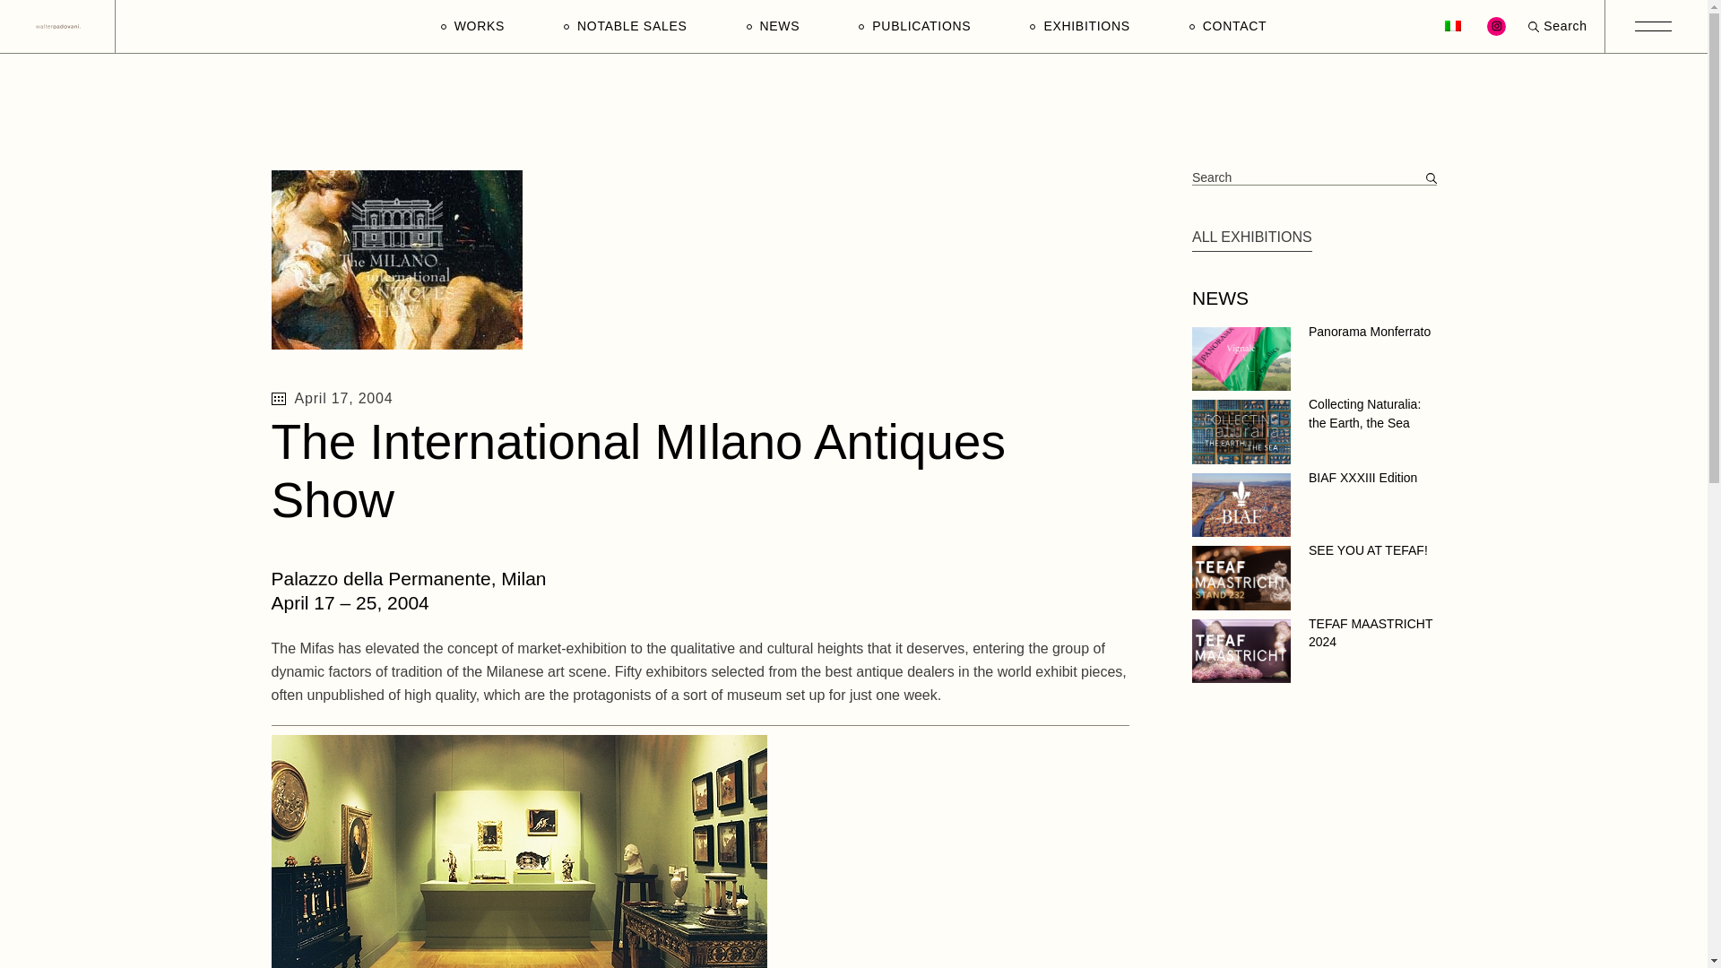 The width and height of the screenshot is (1721, 968). Describe the element at coordinates (699, 398) in the screenshot. I see `April 17, 2004` at that location.